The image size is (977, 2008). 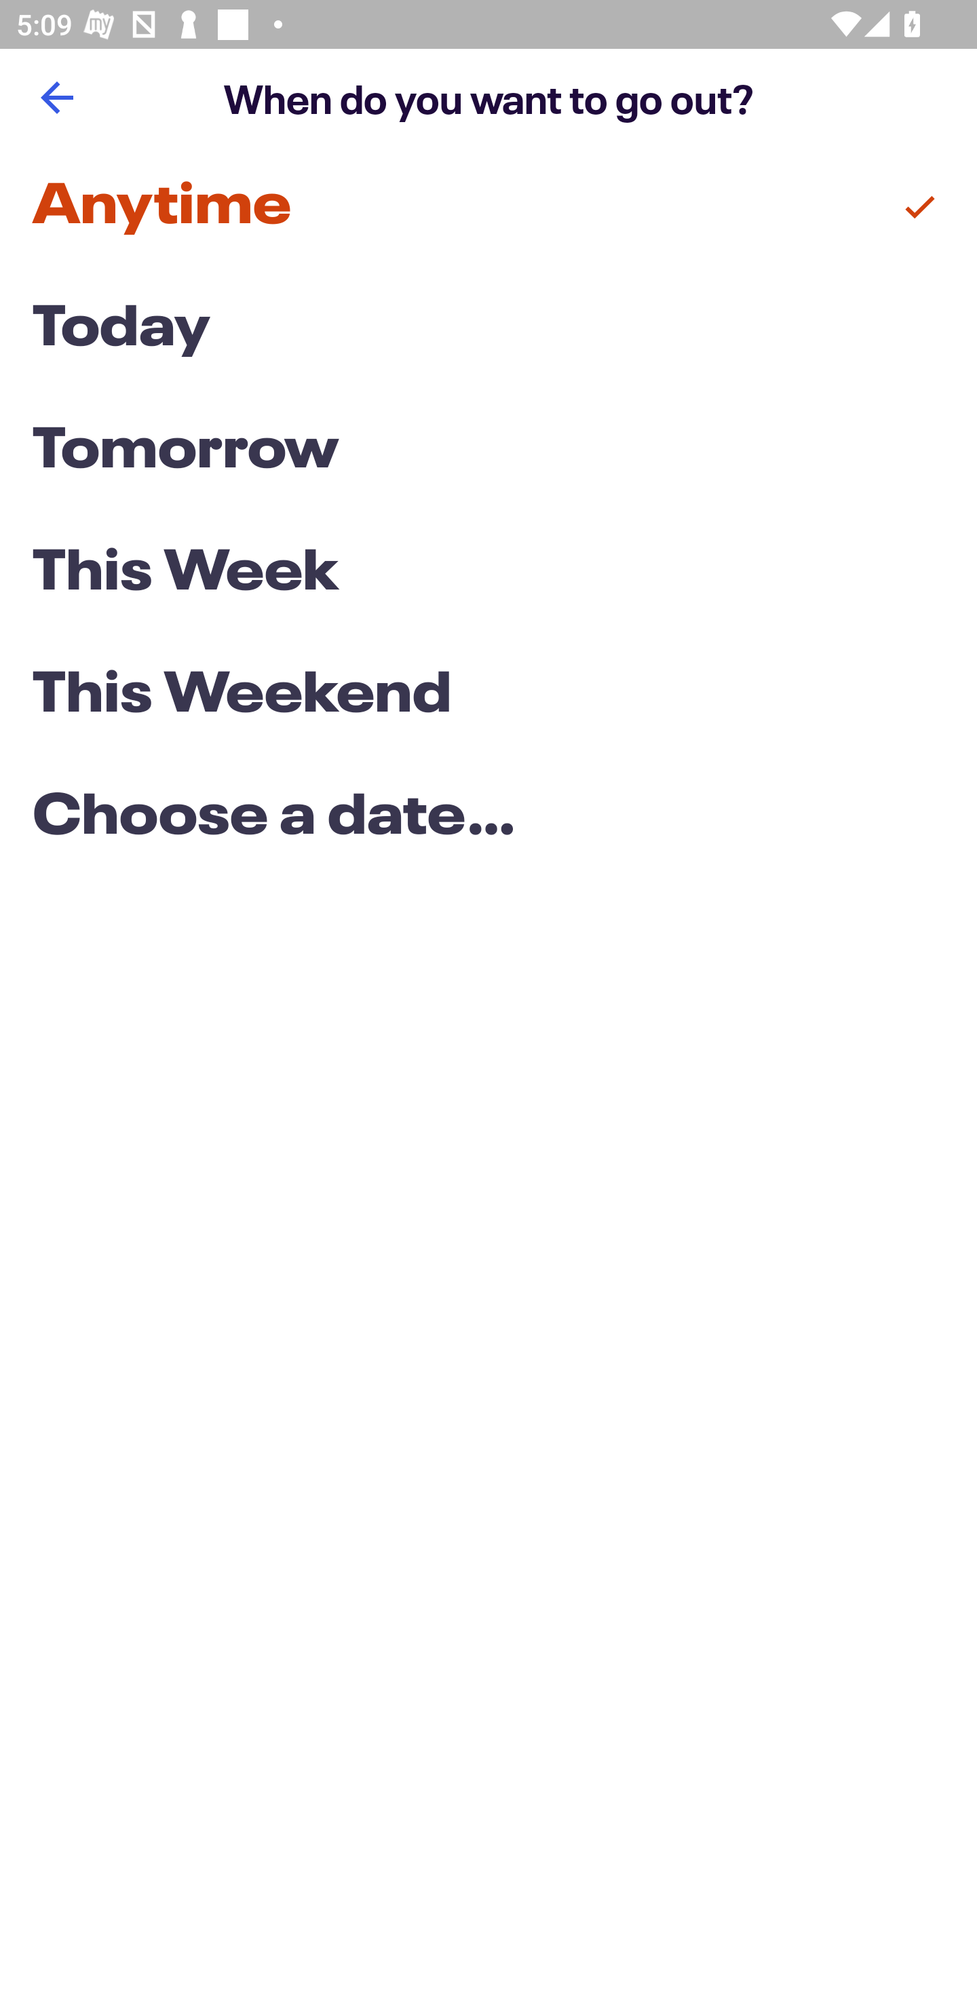 What do you see at coordinates (488, 330) in the screenshot?
I see `Today` at bounding box center [488, 330].